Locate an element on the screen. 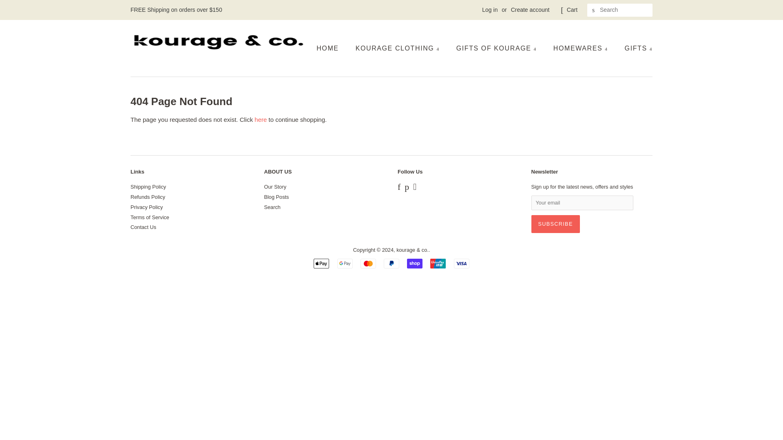 This screenshot has height=440, width=783. Apple Pay is located at coordinates (321, 263).